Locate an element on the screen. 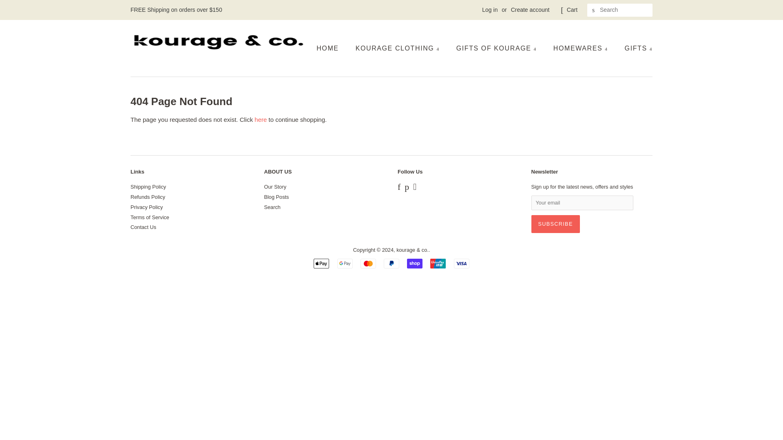 This screenshot has height=440, width=783. Apple Pay is located at coordinates (321, 263).